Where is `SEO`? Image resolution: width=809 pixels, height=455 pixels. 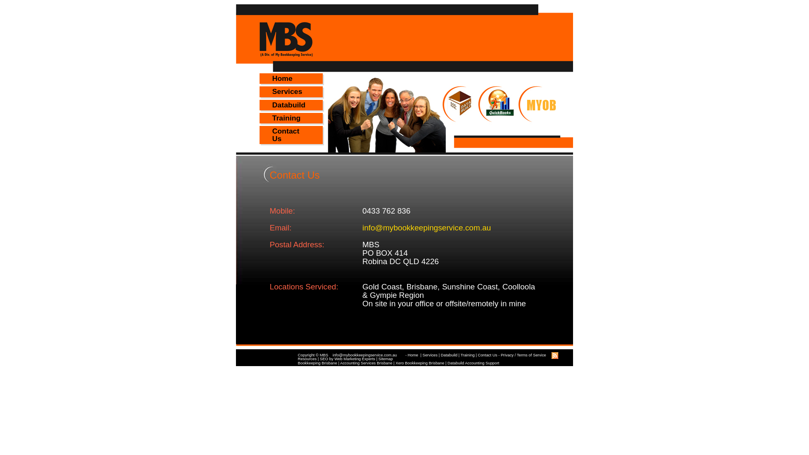 SEO is located at coordinates (324, 359).